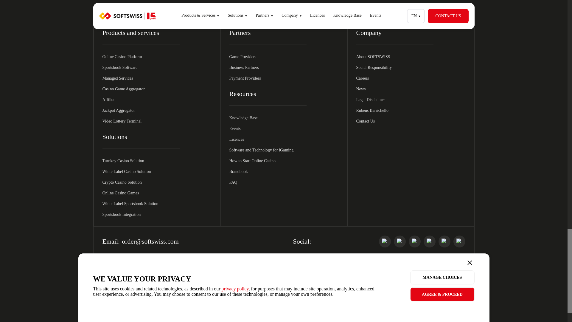  I want to click on Linkedin, so click(385, 241).